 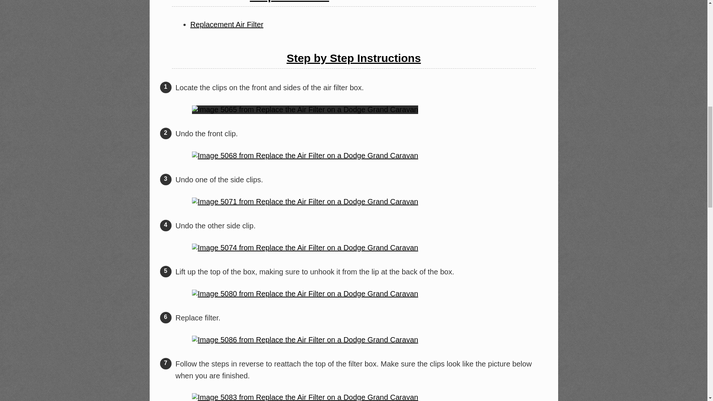 What do you see at coordinates (354, 58) in the screenshot?
I see `Step by Step Instructions` at bounding box center [354, 58].